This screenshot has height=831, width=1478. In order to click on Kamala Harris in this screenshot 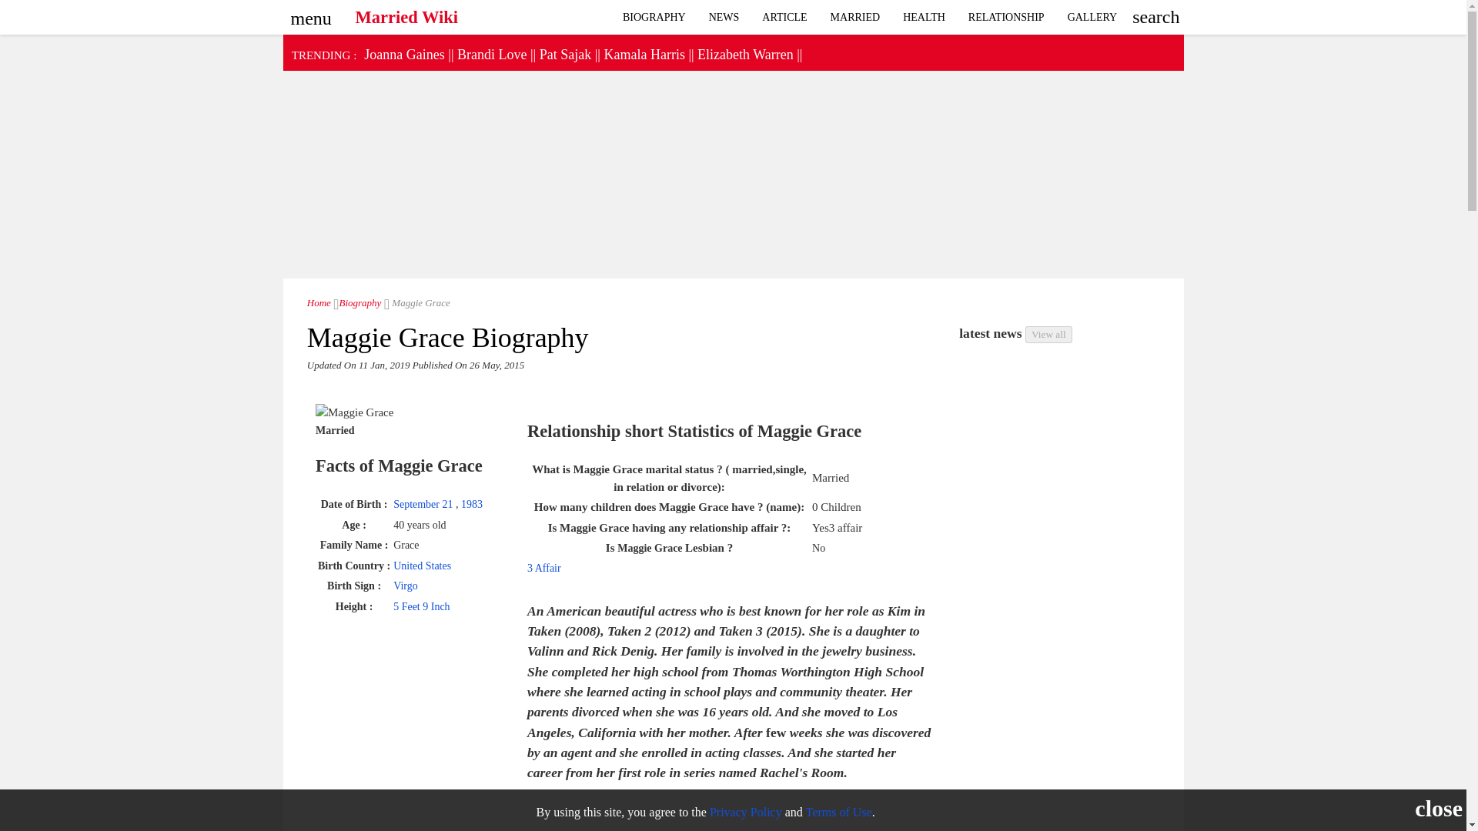, I will do `click(644, 54)`.